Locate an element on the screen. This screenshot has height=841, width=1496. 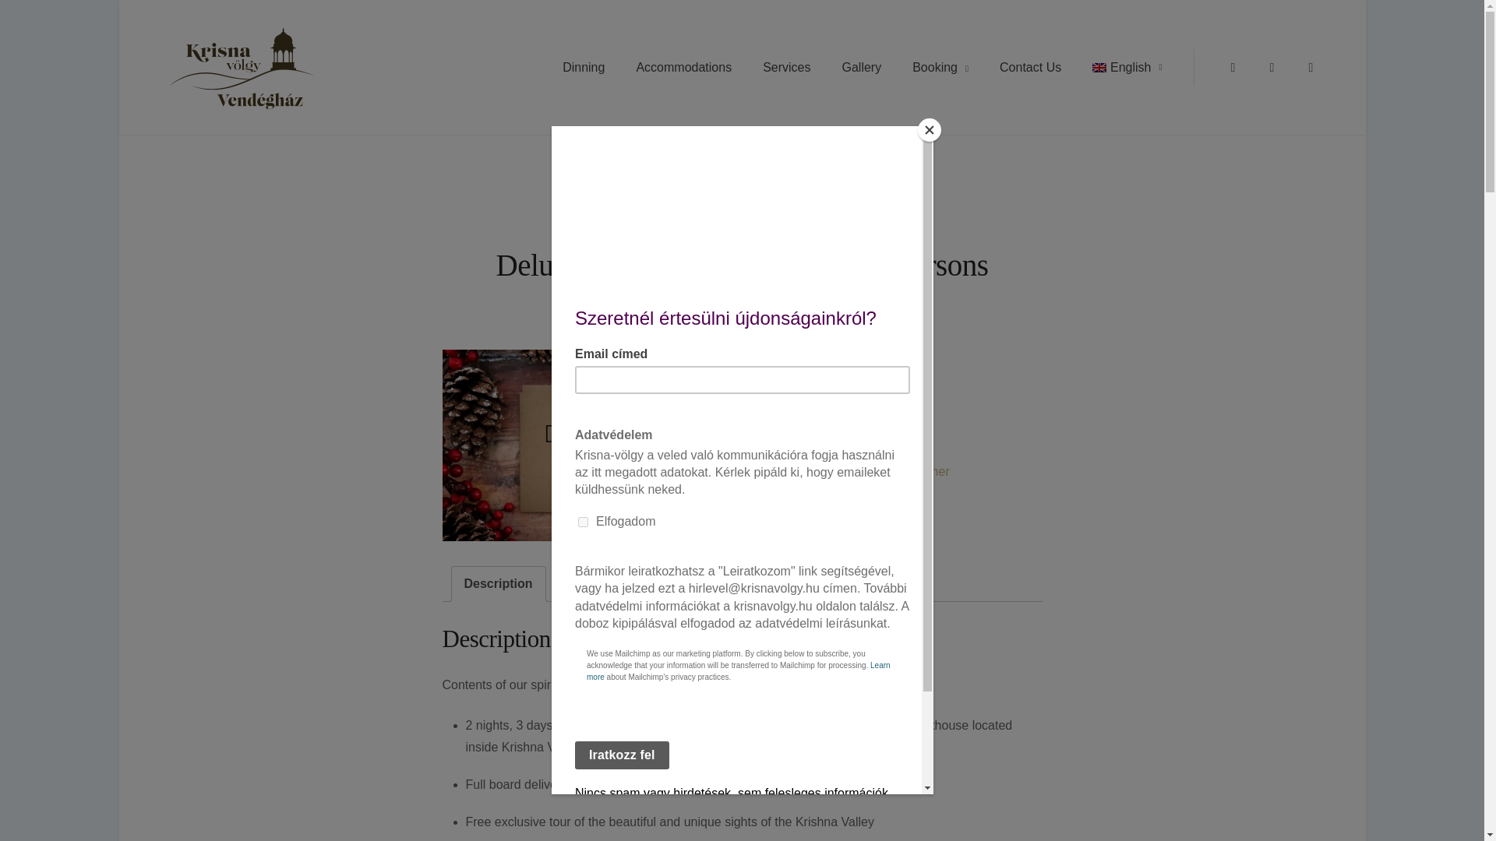
Booking is located at coordinates (940, 67).